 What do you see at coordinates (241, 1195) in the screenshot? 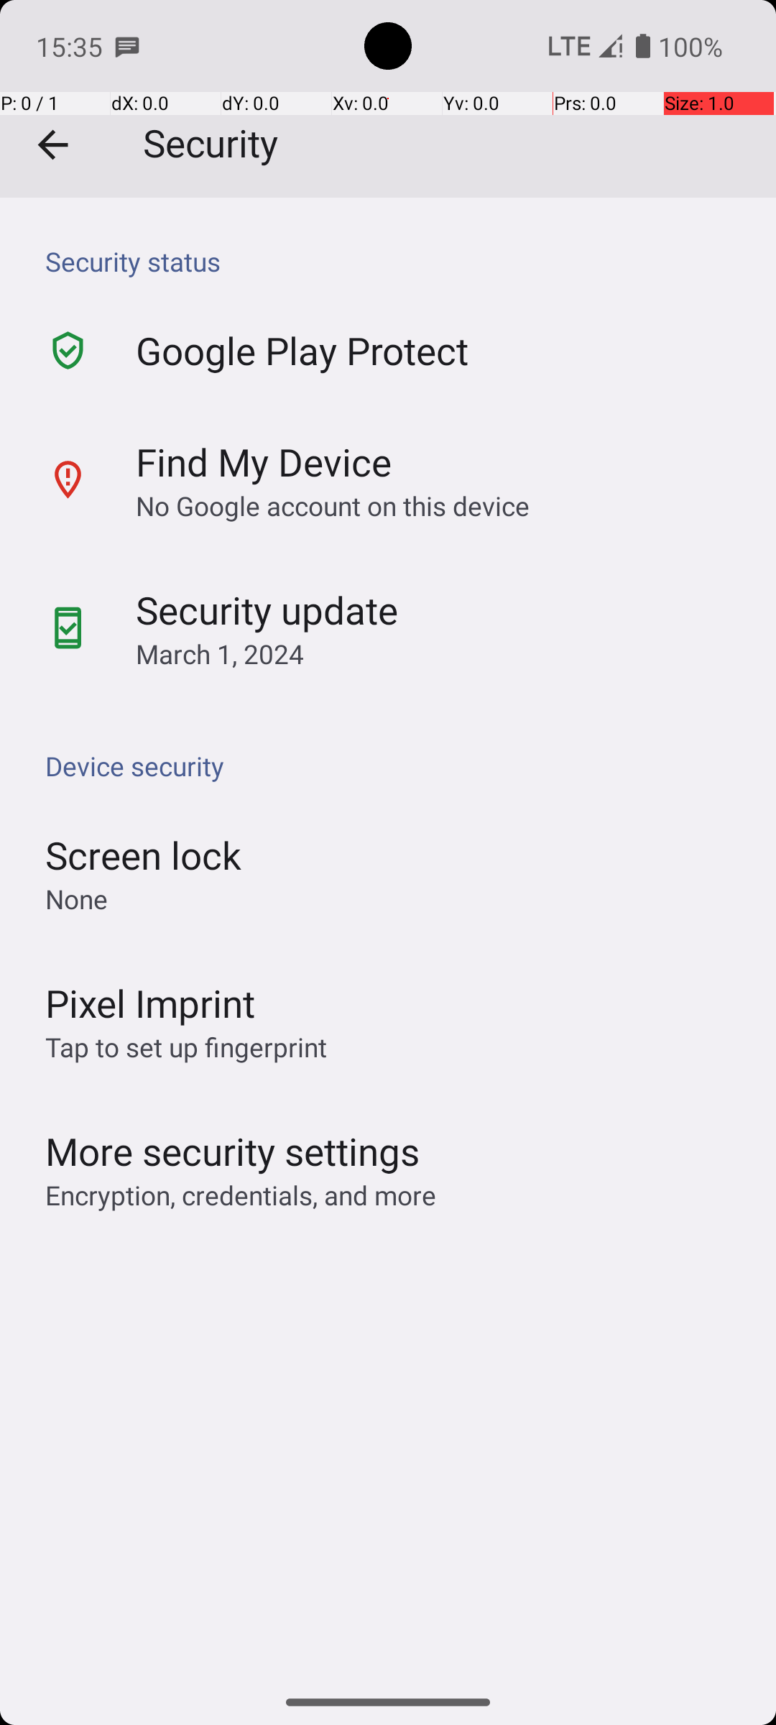
I see `Encryption, credentials, and more` at bounding box center [241, 1195].